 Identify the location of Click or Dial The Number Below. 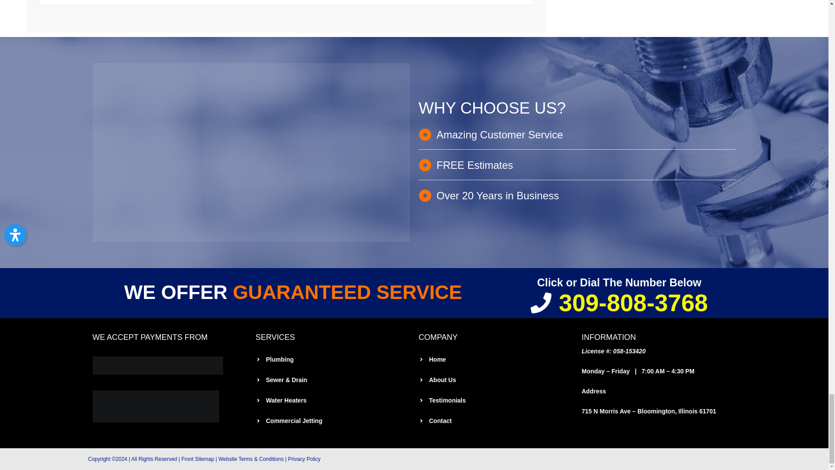
(619, 282).